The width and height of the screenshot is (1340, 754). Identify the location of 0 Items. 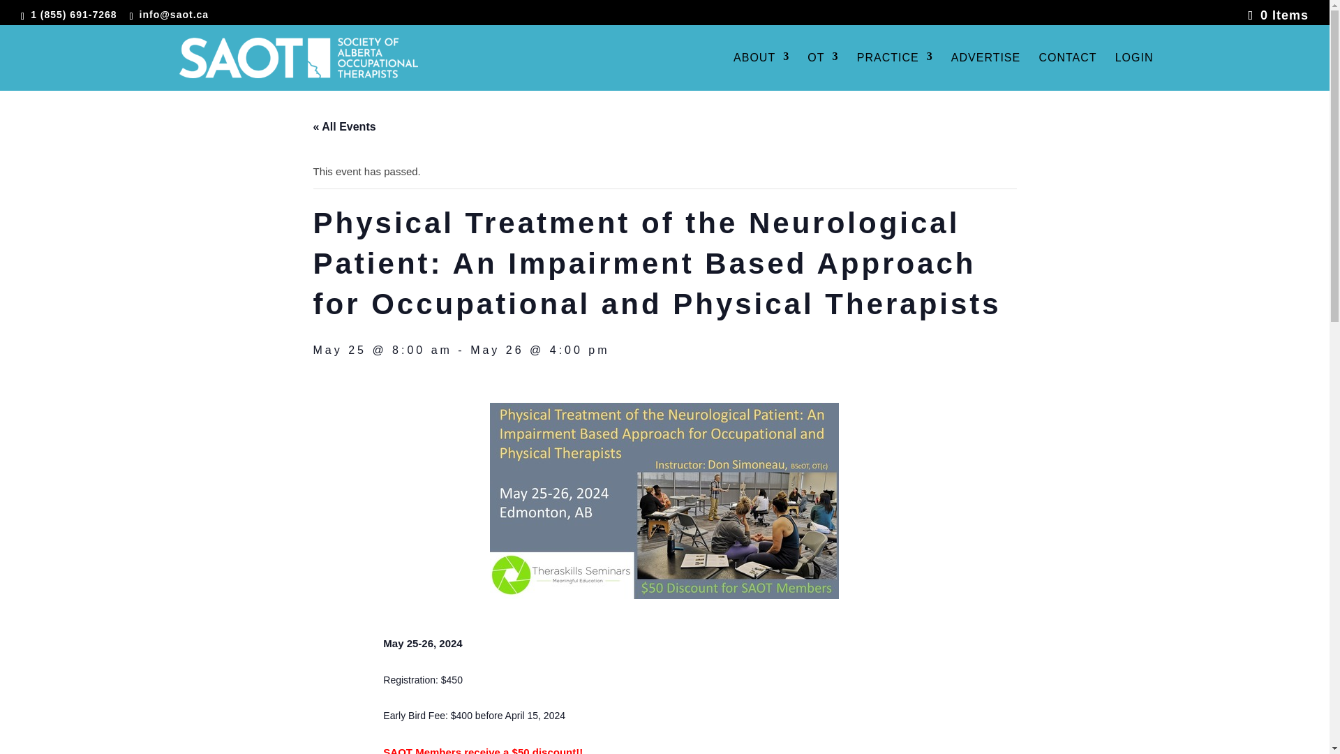
(1276, 15).